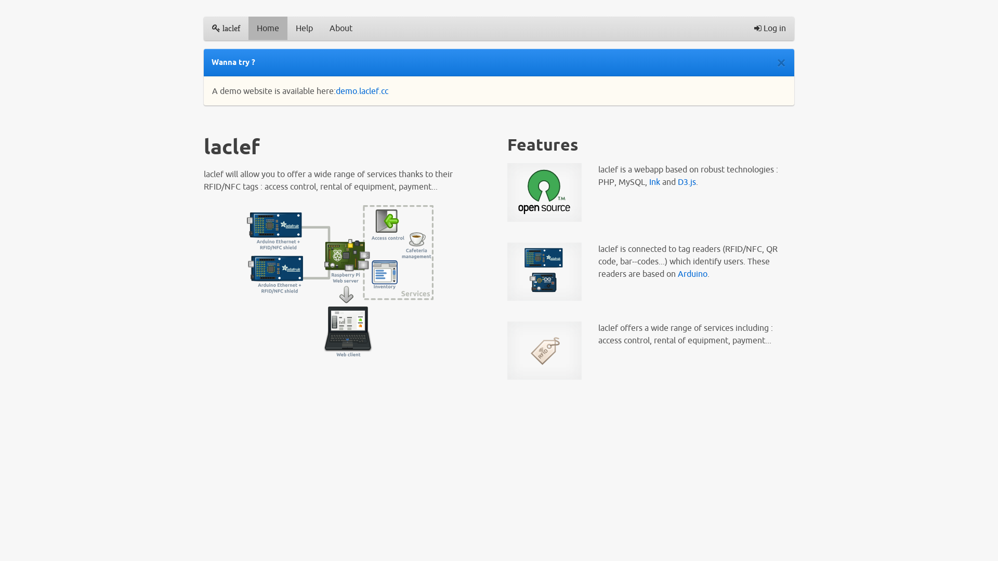 This screenshot has height=561, width=998. What do you see at coordinates (305, 28) in the screenshot?
I see `Help` at bounding box center [305, 28].